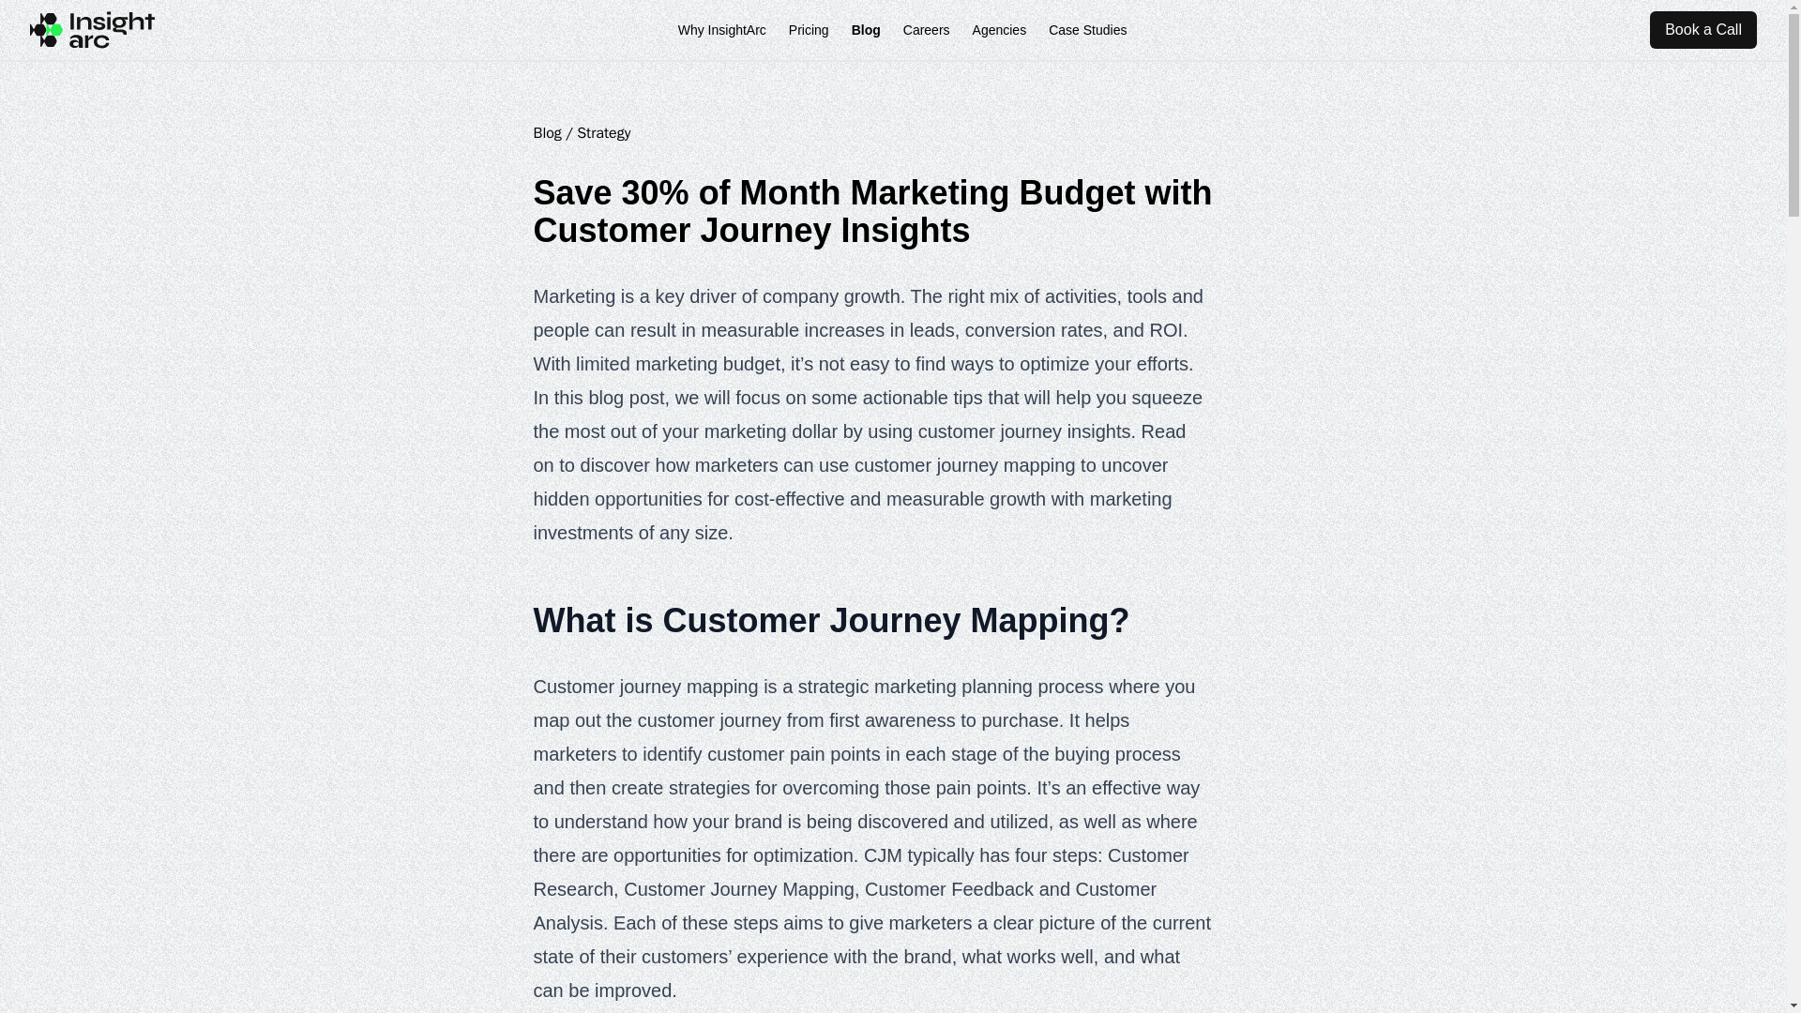  What do you see at coordinates (866, 29) in the screenshot?
I see `Blog` at bounding box center [866, 29].